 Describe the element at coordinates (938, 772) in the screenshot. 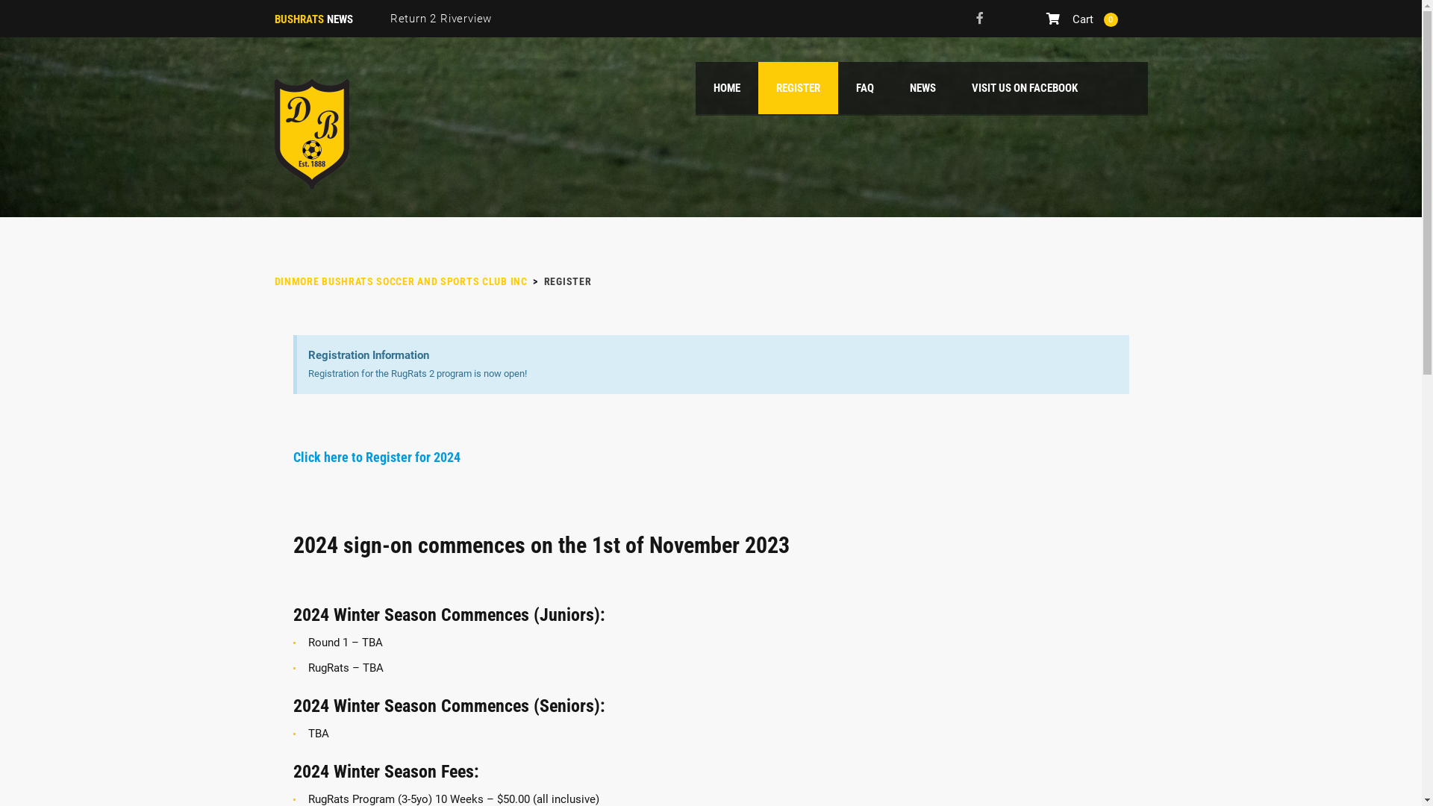

I see `SHOP` at that location.